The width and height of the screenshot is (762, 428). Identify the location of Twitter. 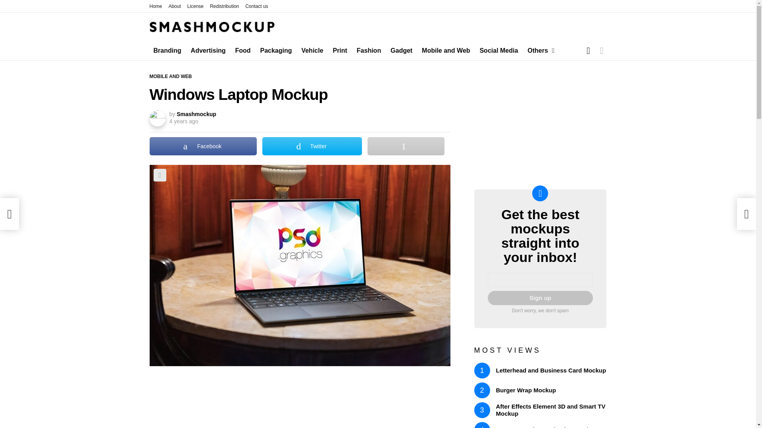
(312, 146).